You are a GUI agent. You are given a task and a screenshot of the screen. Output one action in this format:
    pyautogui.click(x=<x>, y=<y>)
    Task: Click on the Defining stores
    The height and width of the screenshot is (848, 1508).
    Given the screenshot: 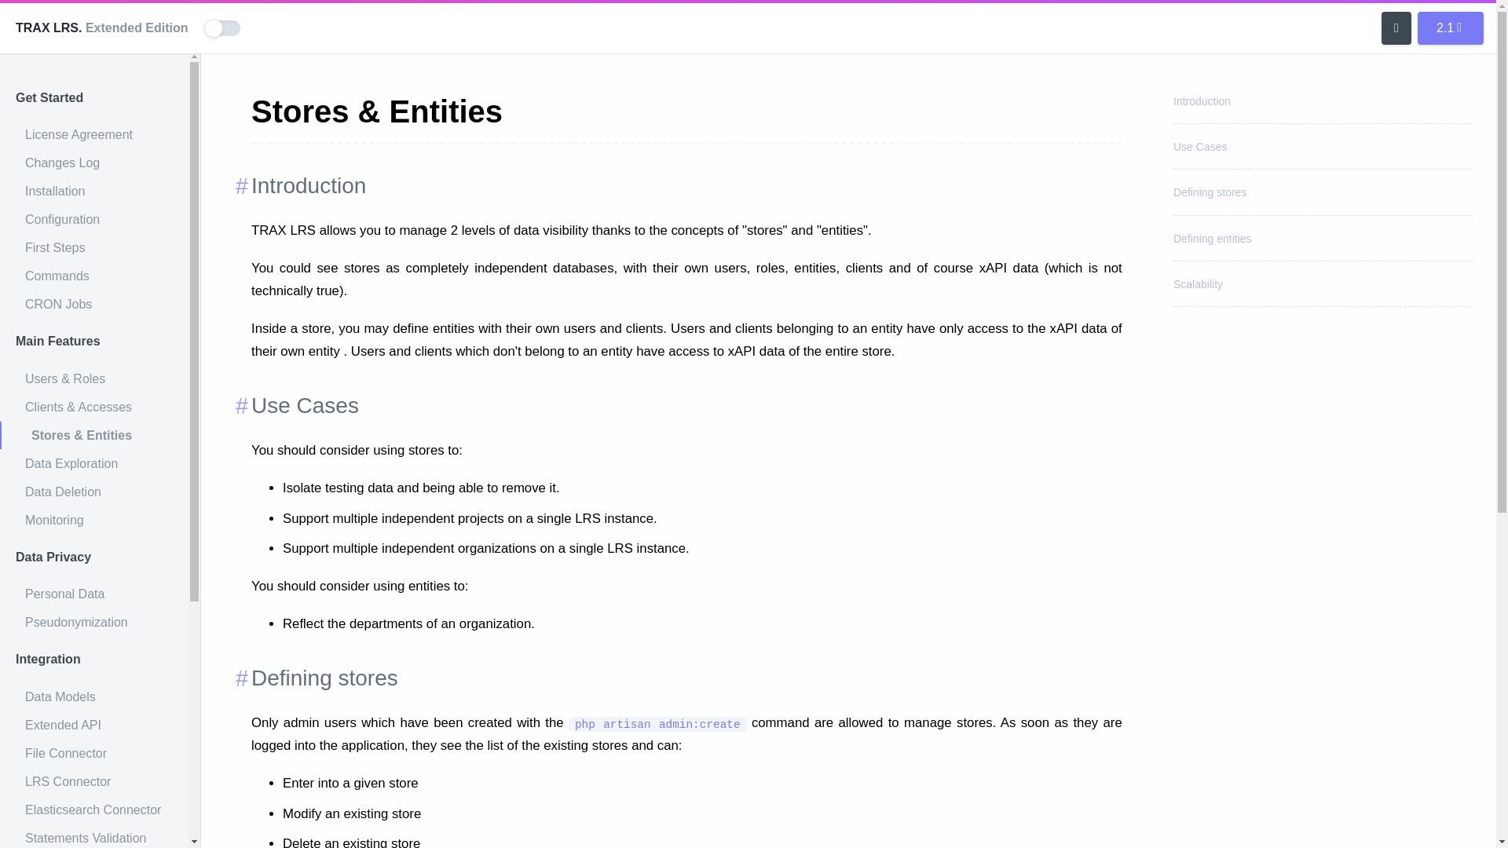 What is the action you would take?
    pyautogui.click(x=1210, y=192)
    